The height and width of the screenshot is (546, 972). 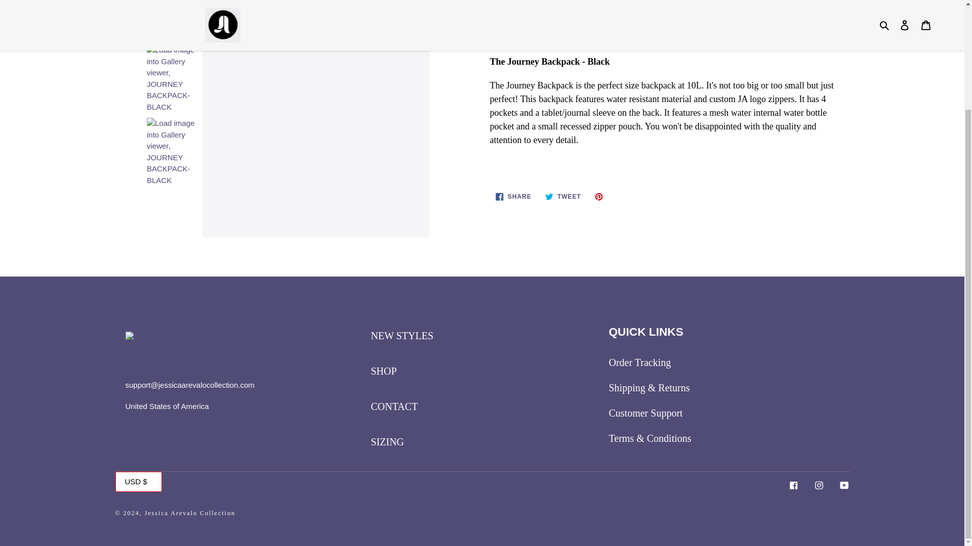 I want to click on SHOP, so click(x=383, y=371).